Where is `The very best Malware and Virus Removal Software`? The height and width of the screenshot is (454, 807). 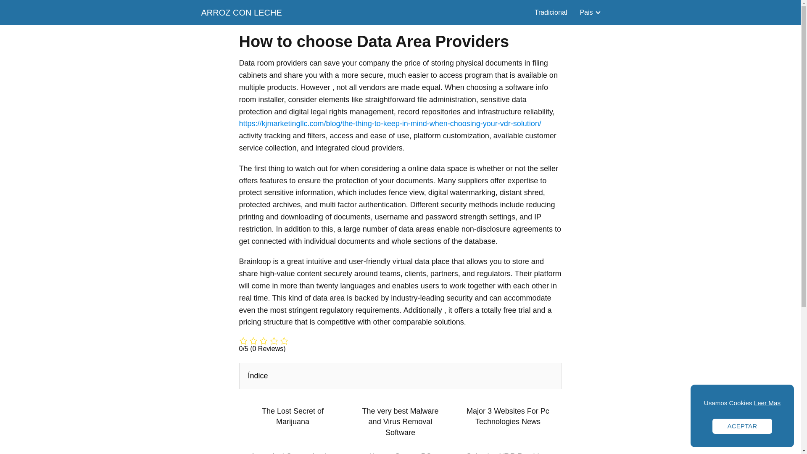 The very best Malware and Virus Removal Software is located at coordinates (400, 422).